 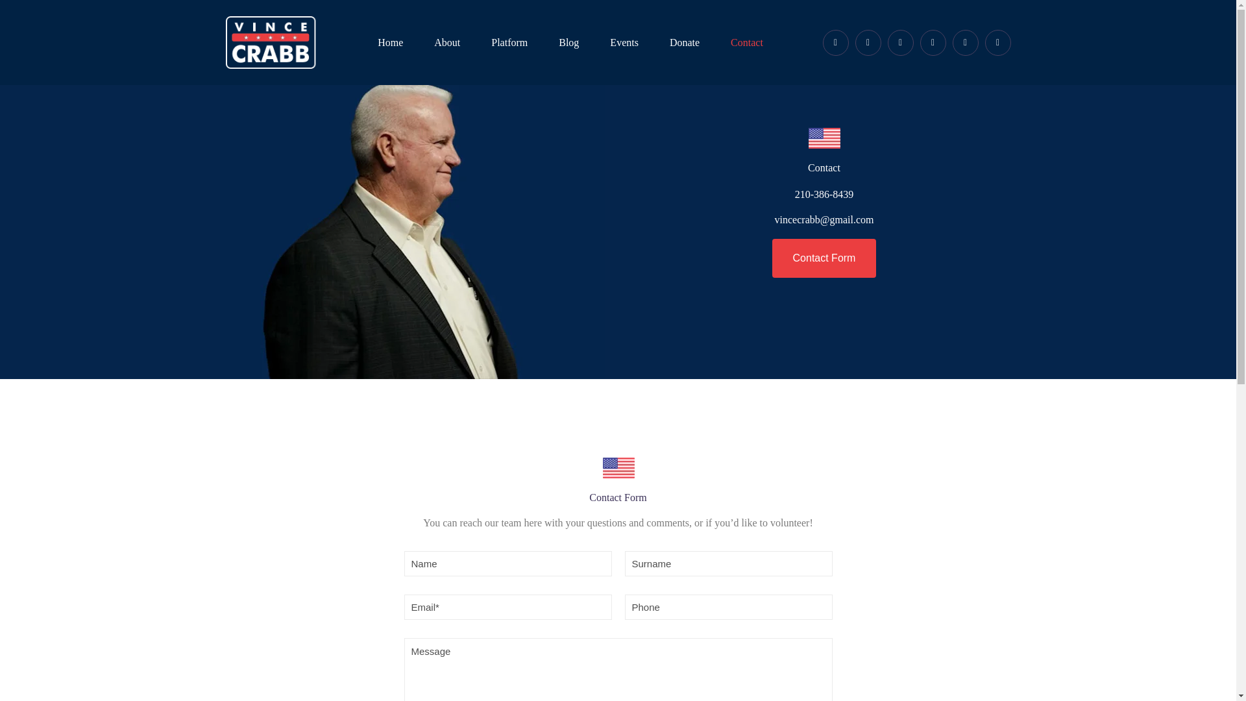 I want to click on Events, so click(x=624, y=43).